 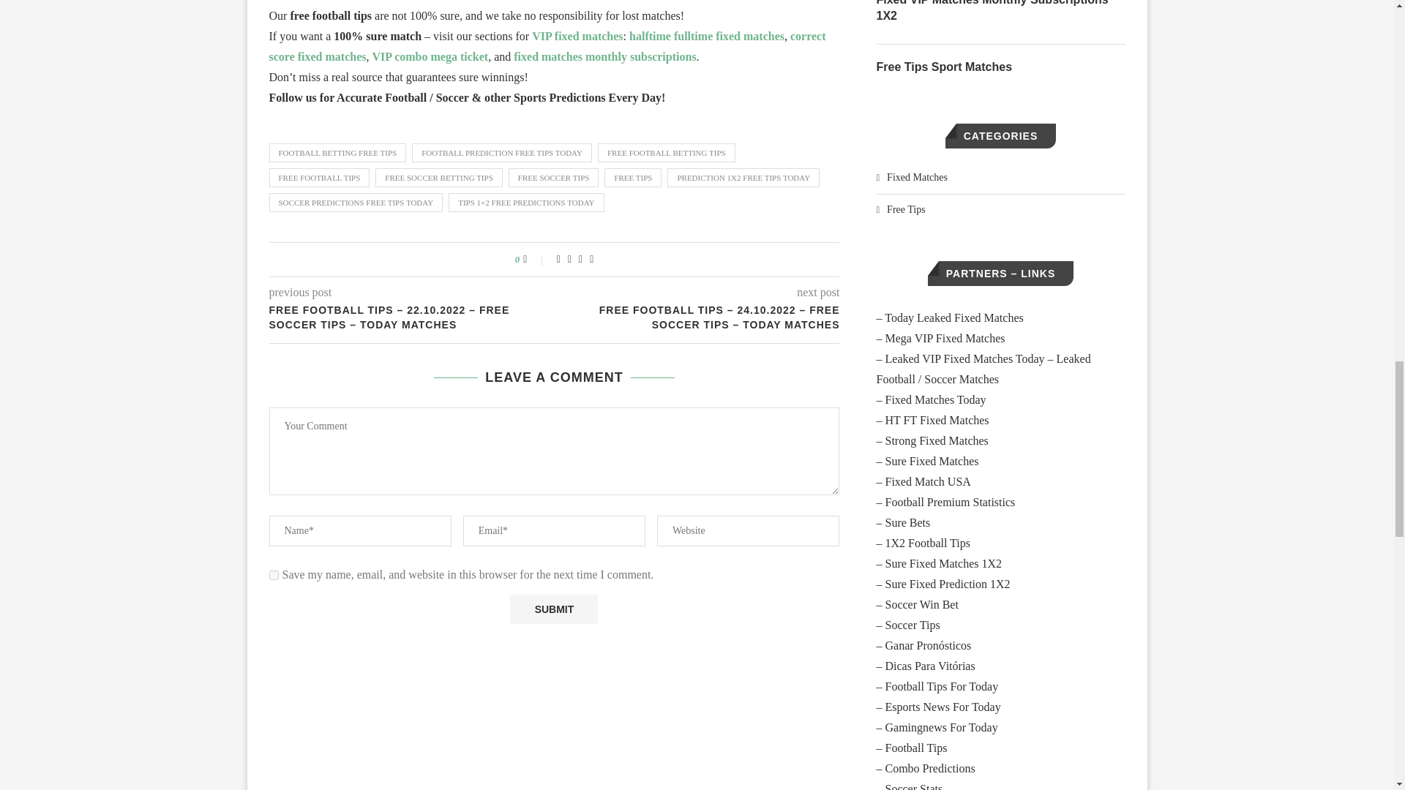 What do you see at coordinates (577, 37) in the screenshot?
I see `VIP Fixed Matches` at bounding box center [577, 37].